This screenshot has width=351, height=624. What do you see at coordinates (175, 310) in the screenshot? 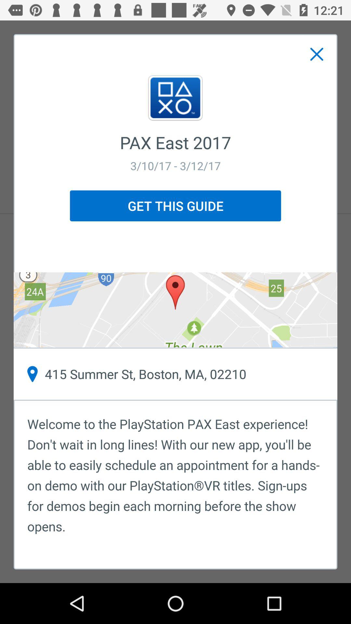
I see `turn on the item below the get this guide item` at bounding box center [175, 310].